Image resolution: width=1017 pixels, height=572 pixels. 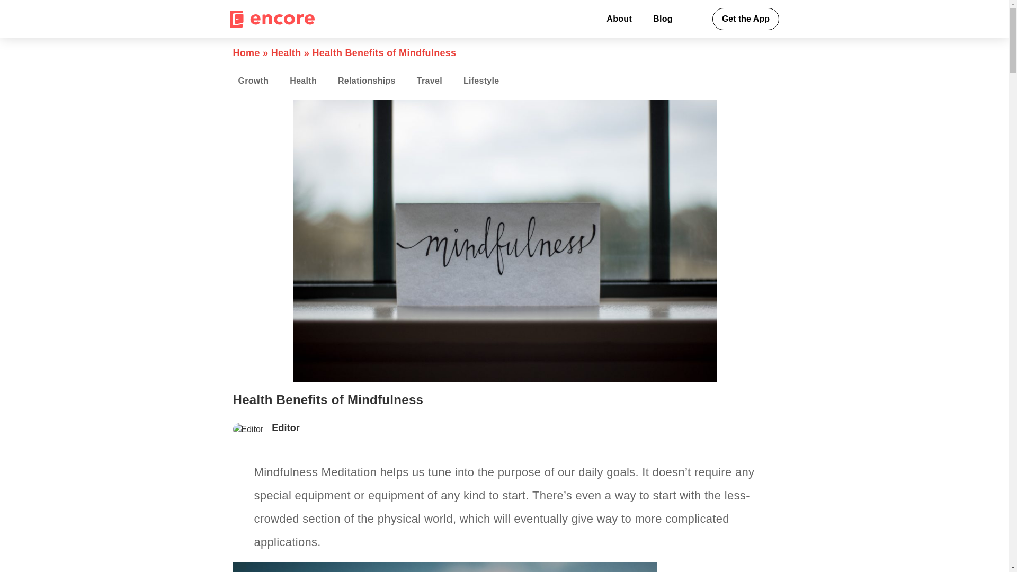 I want to click on Health, so click(x=303, y=81).